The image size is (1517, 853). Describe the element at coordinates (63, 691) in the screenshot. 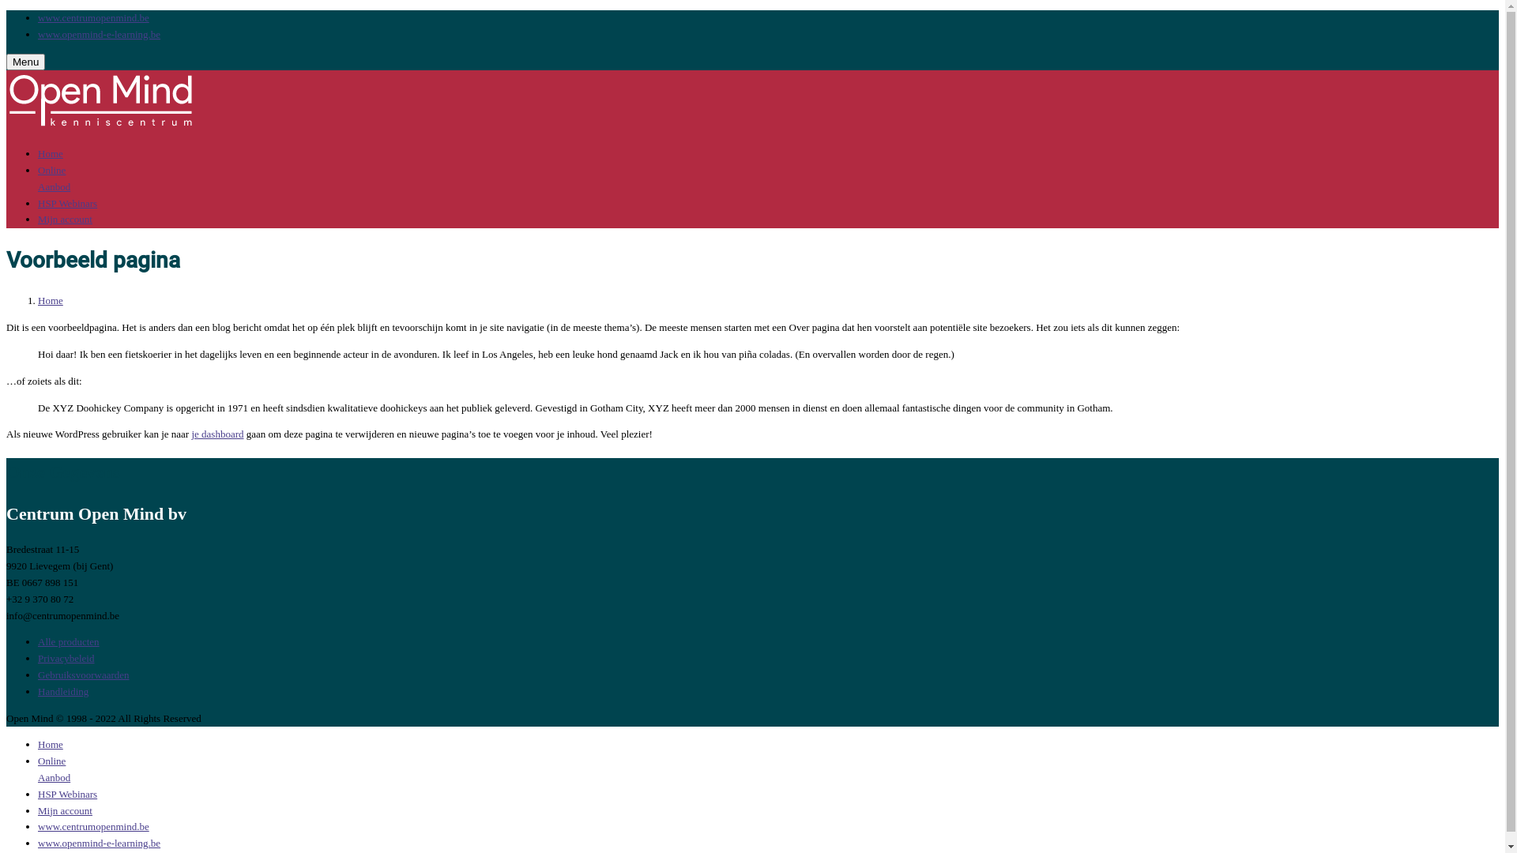

I see `Handleiding` at that location.